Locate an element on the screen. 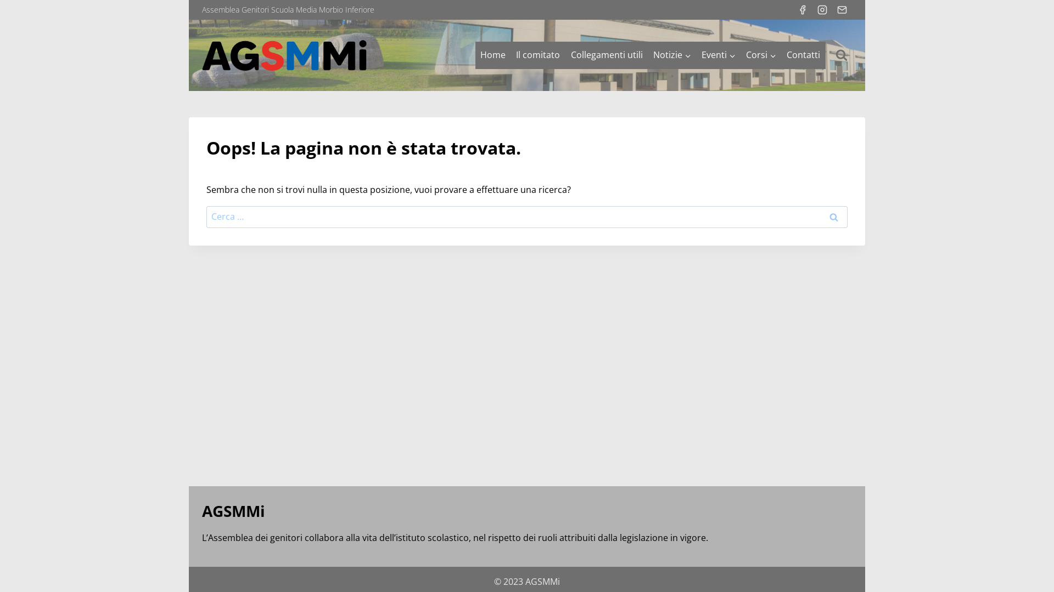 Image resolution: width=1054 pixels, height=592 pixels. Notizie is located at coordinates (672, 55).